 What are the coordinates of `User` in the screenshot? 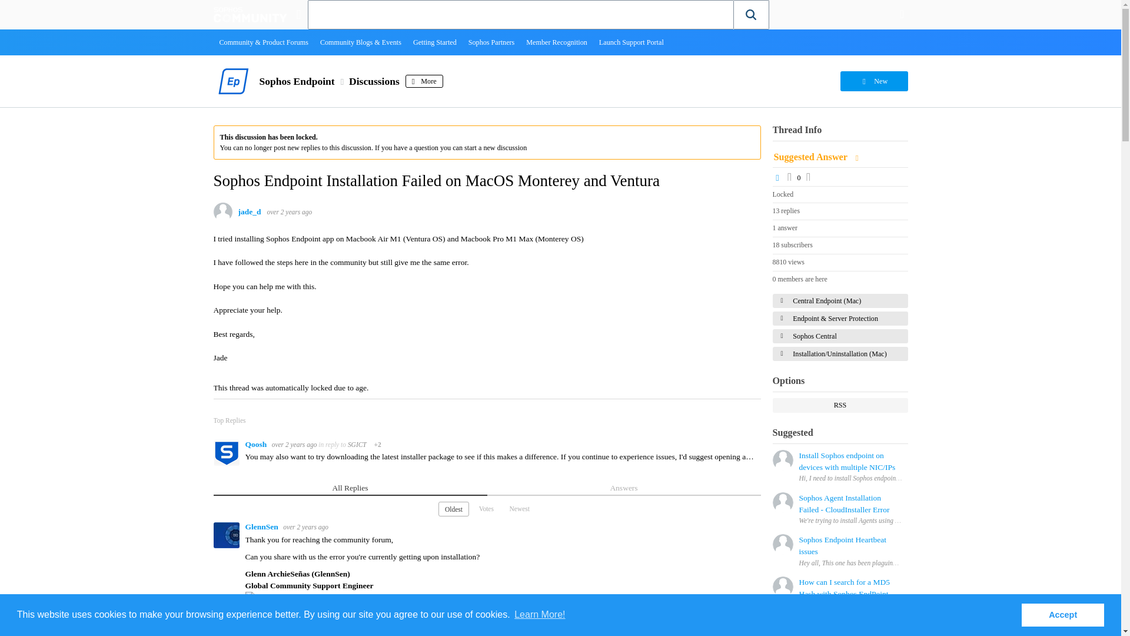 It's located at (902, 14).